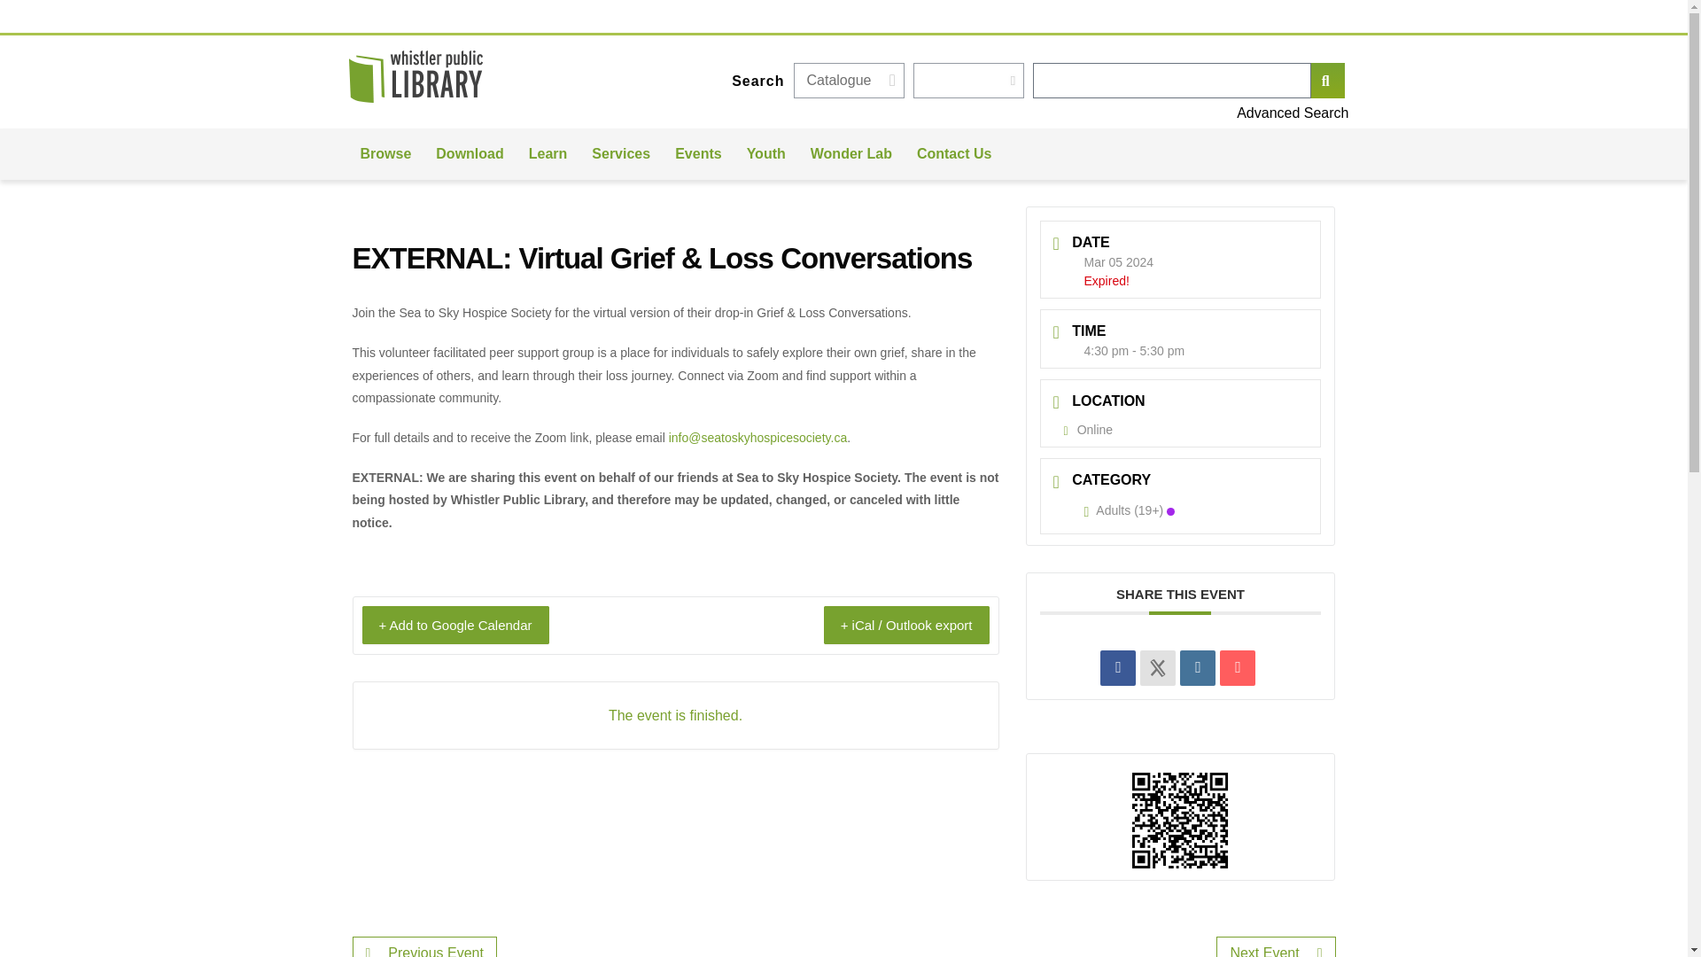 The width and height of the screenshot is (1701, 957). I want to click on Email, so click(1237, 668).